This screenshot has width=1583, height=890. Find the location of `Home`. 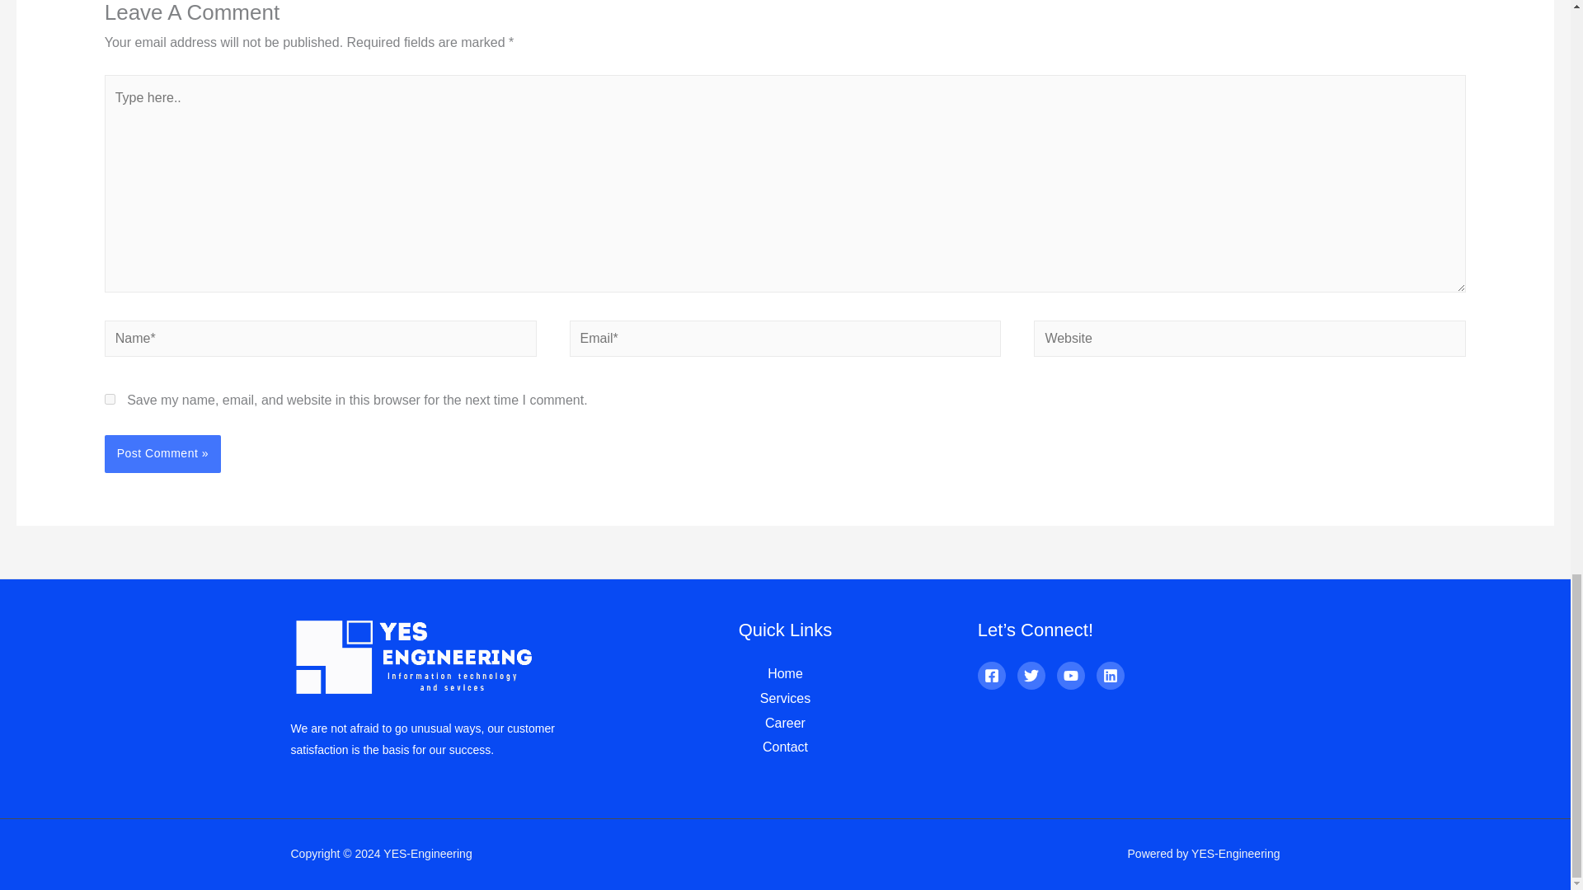

Home is located at coordinates (785, 673).